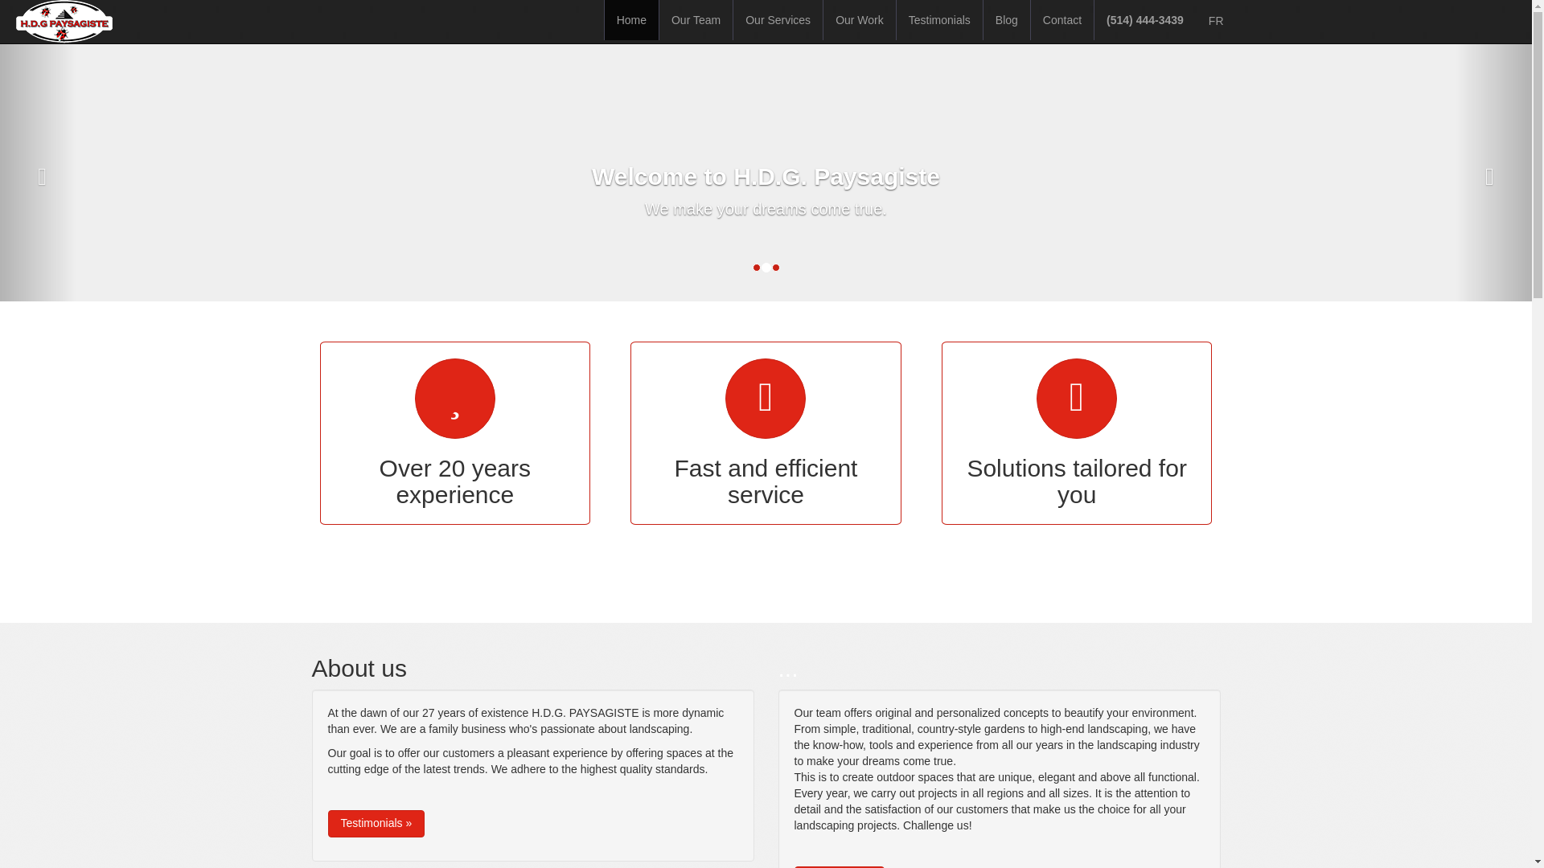 The width and height of the screenshot is (1544, 868). I want to click on Testimonials, so click(939, 19).